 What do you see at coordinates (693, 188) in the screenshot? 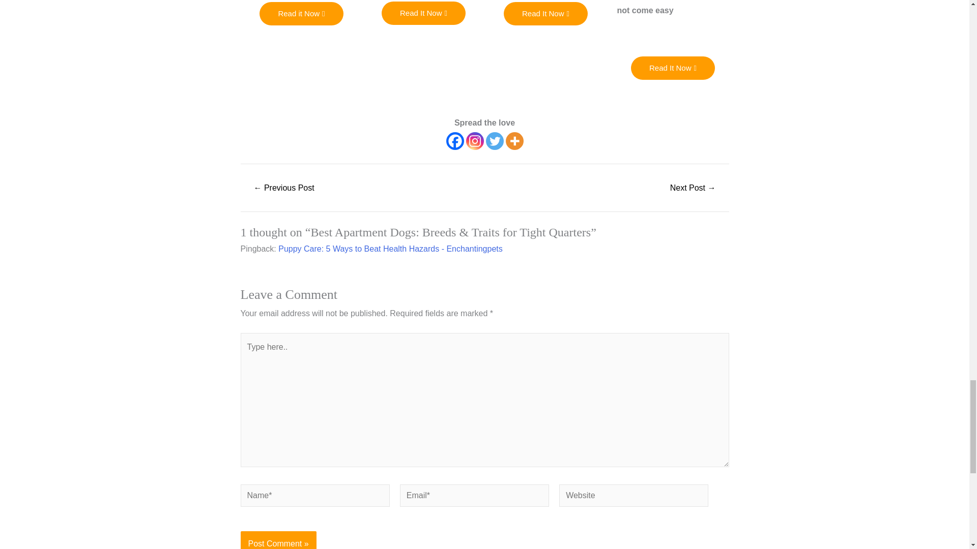
I see `Can Dogs Eat Cheese? A Guide to  Safety for Dogs` at bounding box center [693, 188].